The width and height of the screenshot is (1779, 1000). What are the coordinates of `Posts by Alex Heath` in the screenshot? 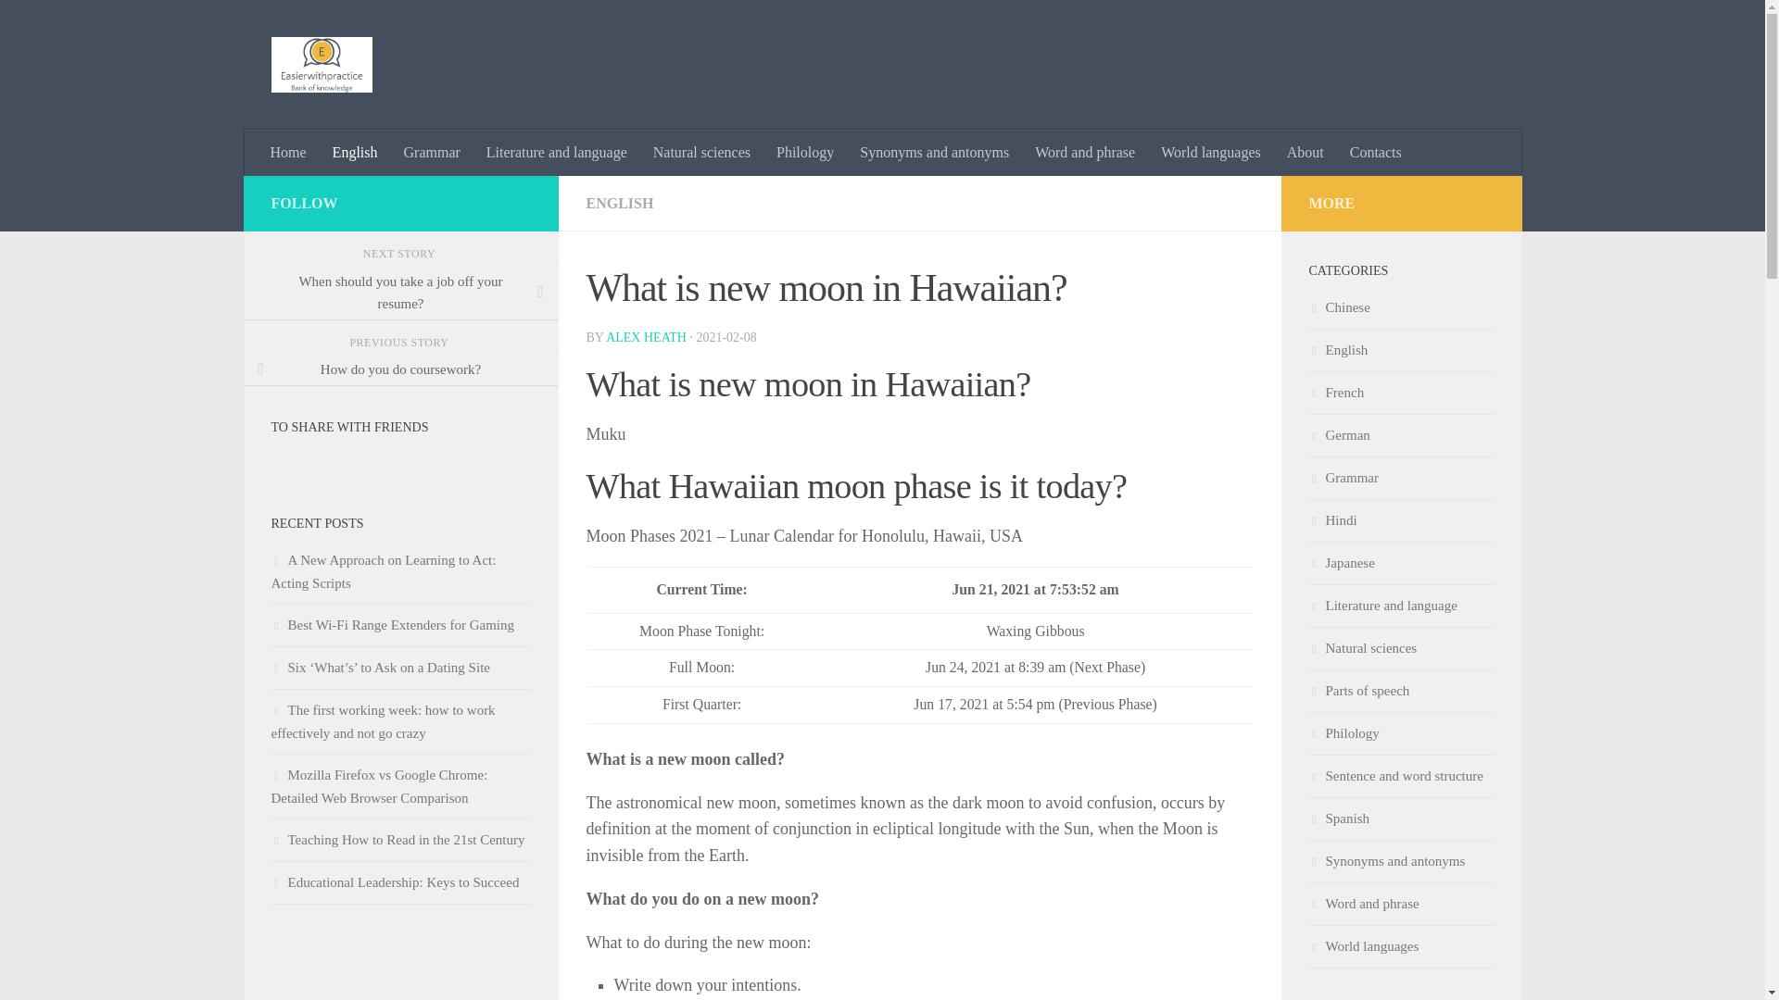 It's located at (647, 337).